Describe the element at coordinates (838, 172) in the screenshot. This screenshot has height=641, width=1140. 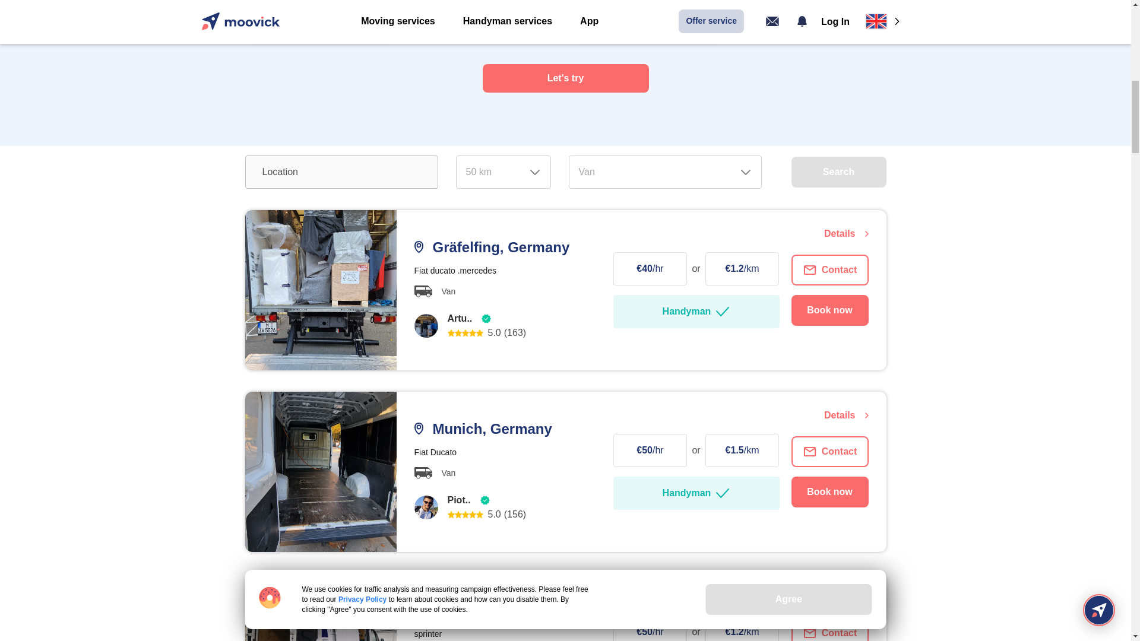
I see `Search` at that location.